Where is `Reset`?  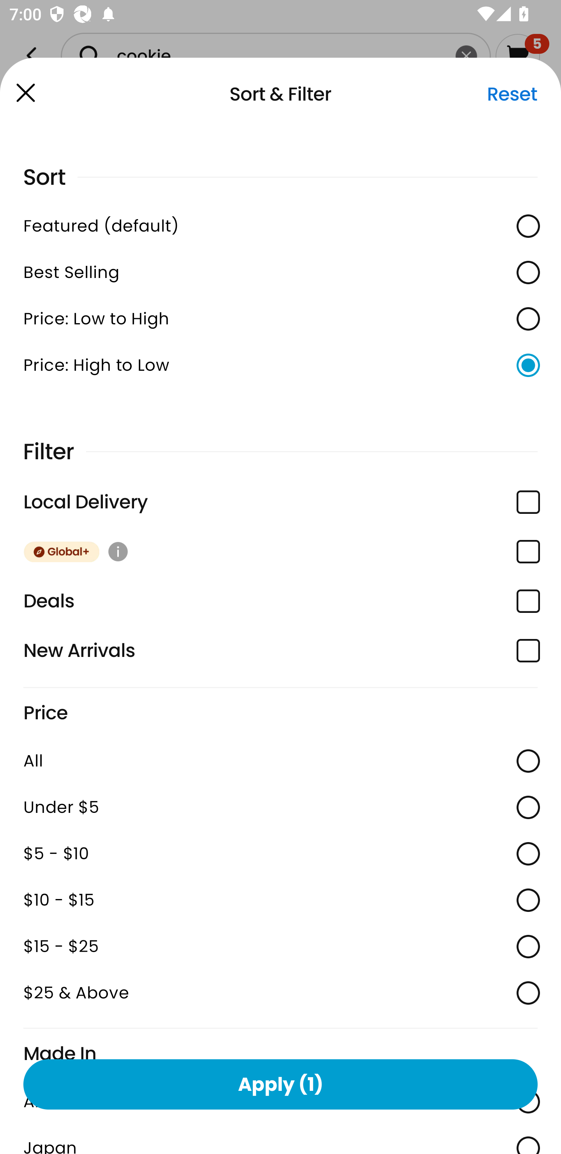
Reset is located at coordinates (512, 94).